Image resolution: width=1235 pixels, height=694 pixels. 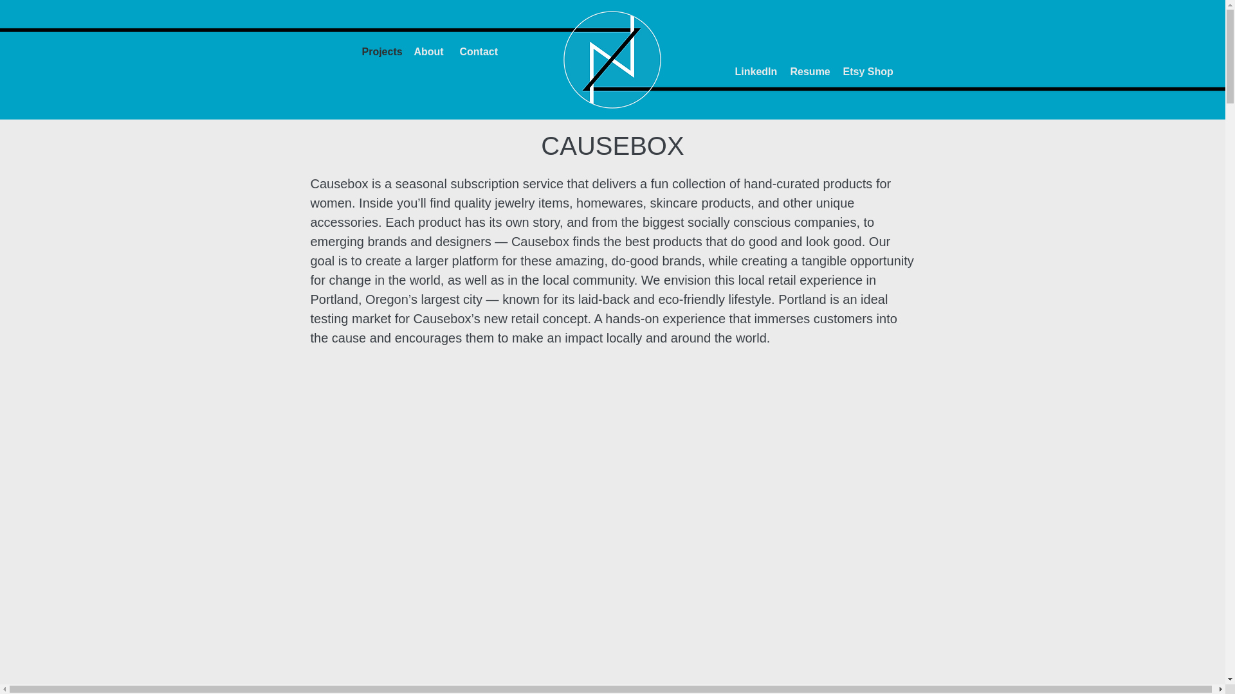 What do you see at coordinates (380, 51) in the screenshot?
I see `Projects` at bounding box center [380, 51].